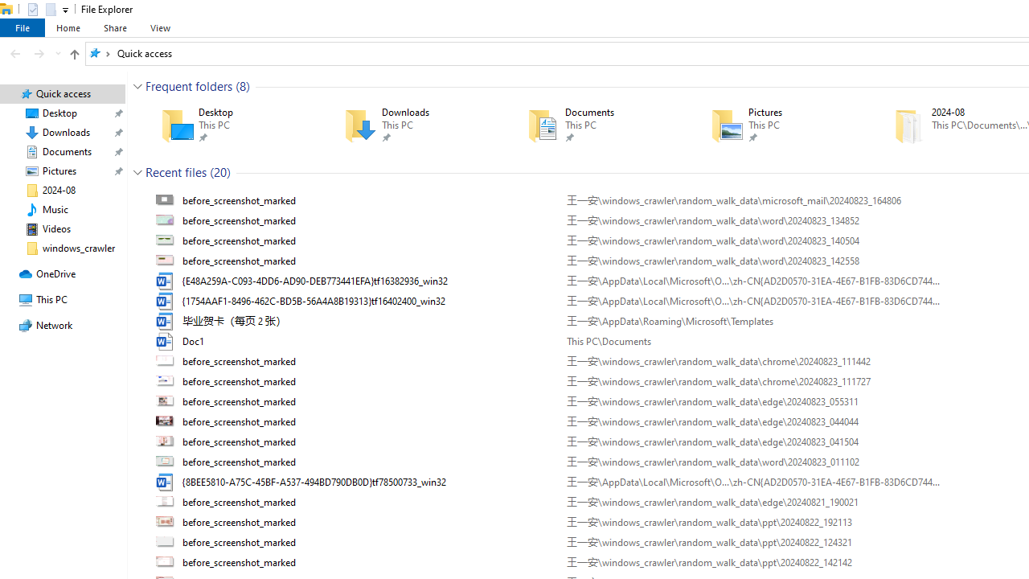 The height and width of the screenshot is (579, 1029). Describe the element at coordinates (145, 53) in the screenshot. I see `Quick access` at that location.